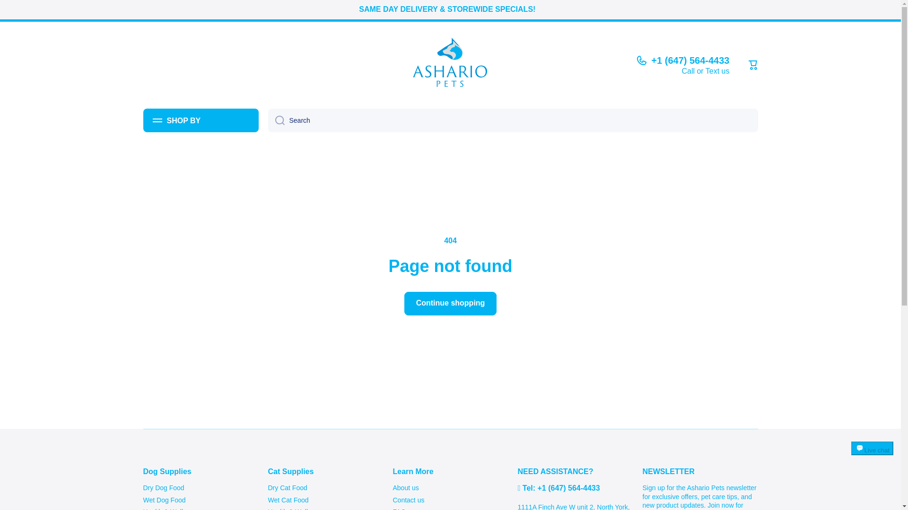 The height and width of the screenshot is (510, 908). Describe the element at coordinates (164, 499) in the screenshot. I see `Wet Dog Food` at that location.